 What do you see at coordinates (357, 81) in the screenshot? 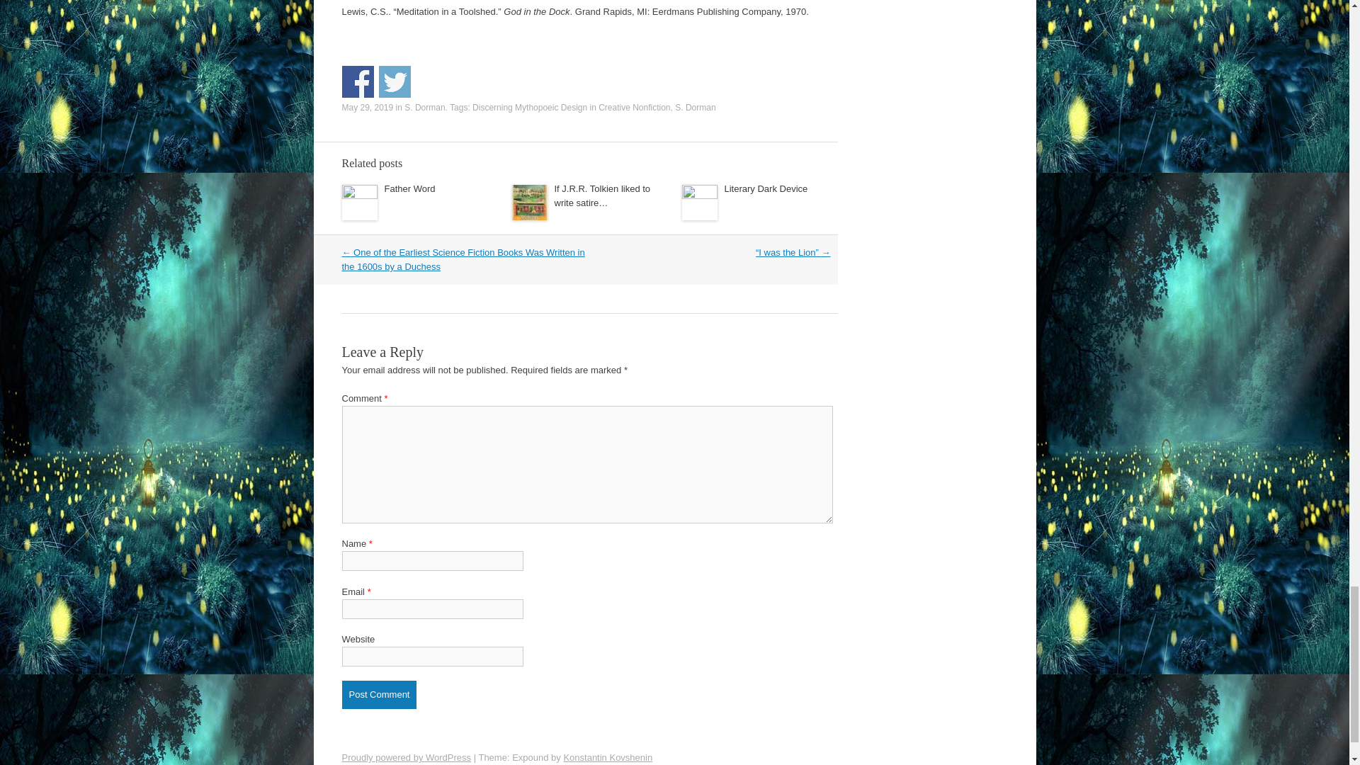
I see `Share on Facebook` at bounding box center [357, 81].